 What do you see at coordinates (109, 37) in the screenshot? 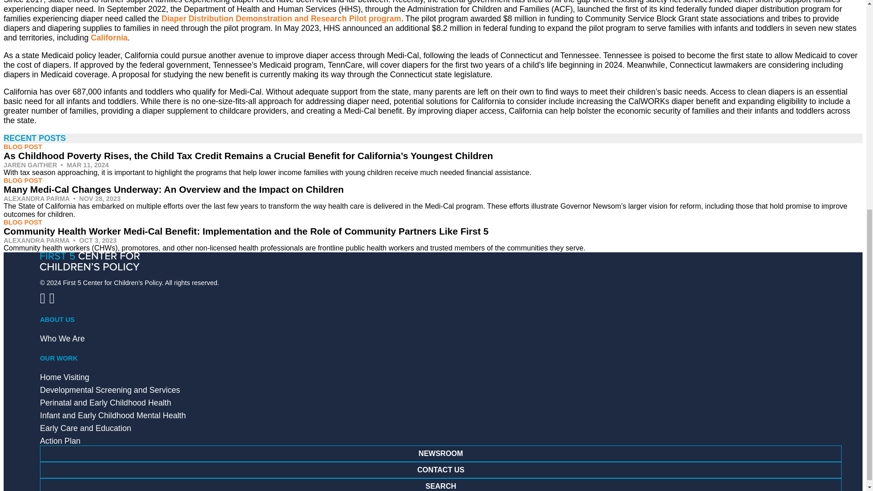
I see `California` at bounding box center [109, 37].